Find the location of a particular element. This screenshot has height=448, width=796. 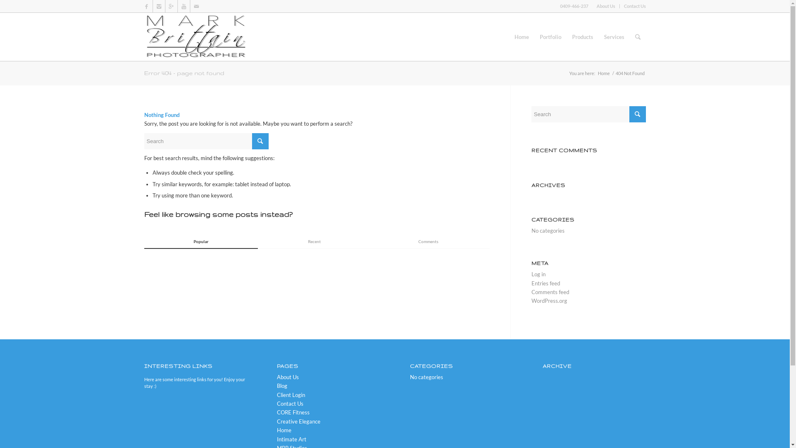

Portfolio is located at coordinates (550, 37).